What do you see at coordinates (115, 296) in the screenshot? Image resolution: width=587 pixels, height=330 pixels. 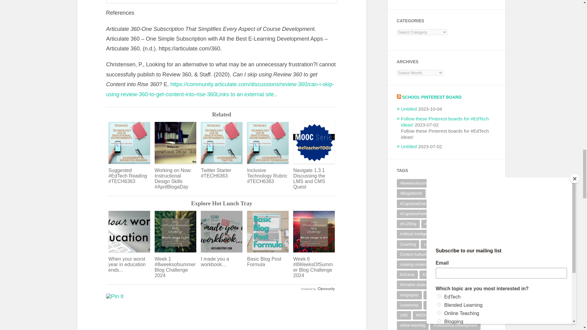 I see `Pin It` at bounding box center [115, 296].